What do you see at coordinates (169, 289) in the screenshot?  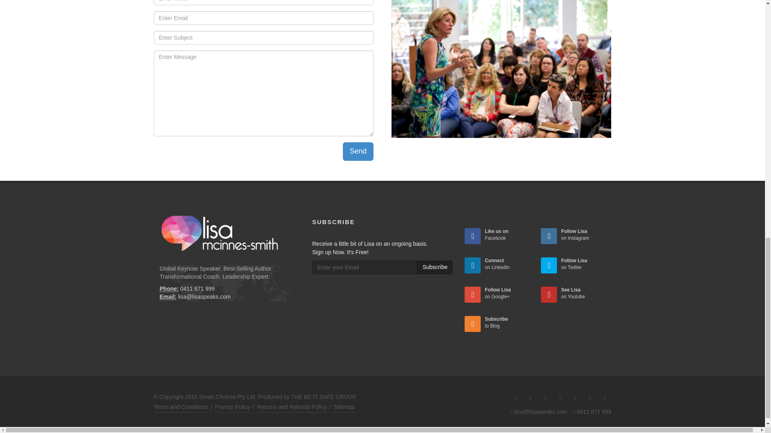 I see `Phone Number` at bounding box center [169, 289].